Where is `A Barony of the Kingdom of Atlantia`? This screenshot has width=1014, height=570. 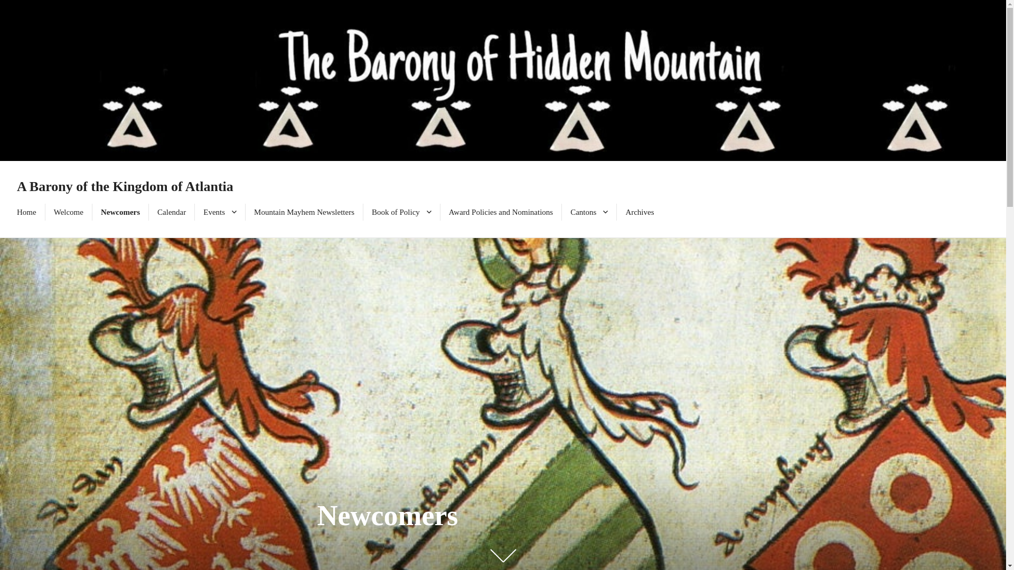 A Barony of the Kingdom of Atlantia is located at coordinates (125, 187).